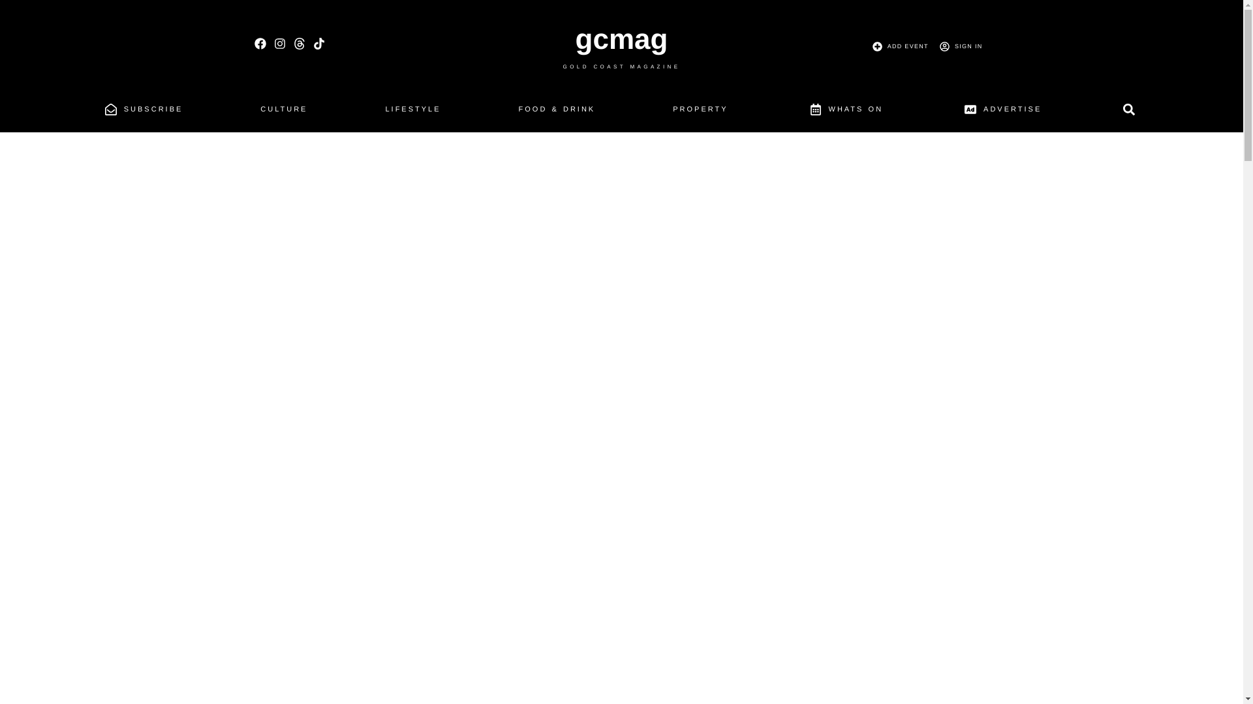  What do you see at coordinates (1001, 113) in the screenshot?
I see `ADVERTISE` at bounding box center [1001, 113].